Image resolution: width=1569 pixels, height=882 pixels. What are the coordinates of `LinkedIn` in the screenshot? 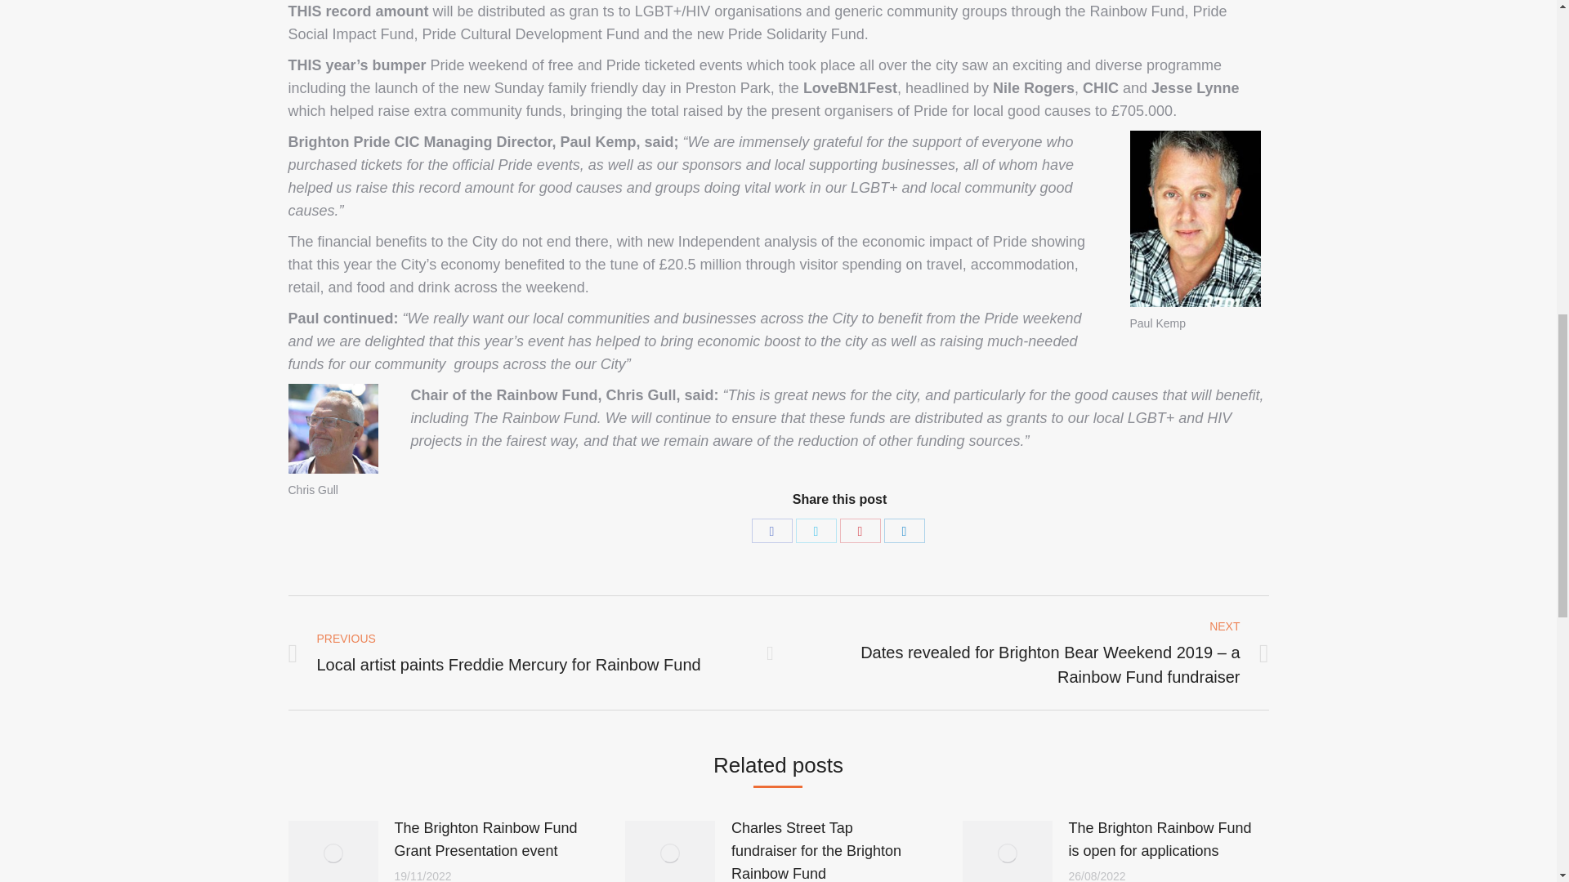 It's located at (905, 531).